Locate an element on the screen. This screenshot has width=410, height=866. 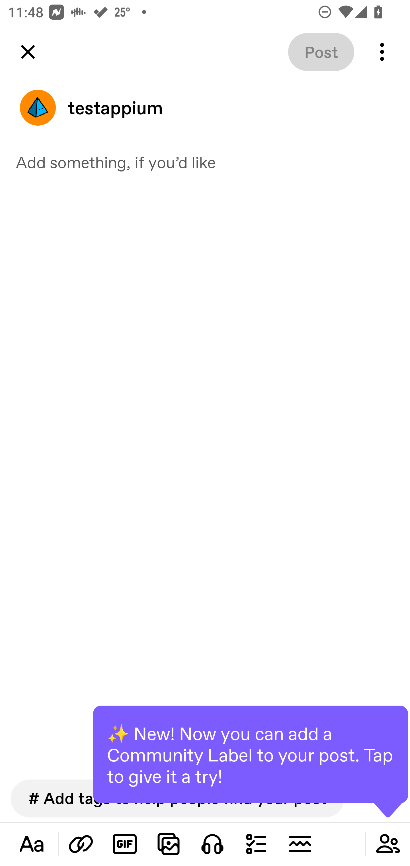
Add text to post is located at coordinates (81, 844).